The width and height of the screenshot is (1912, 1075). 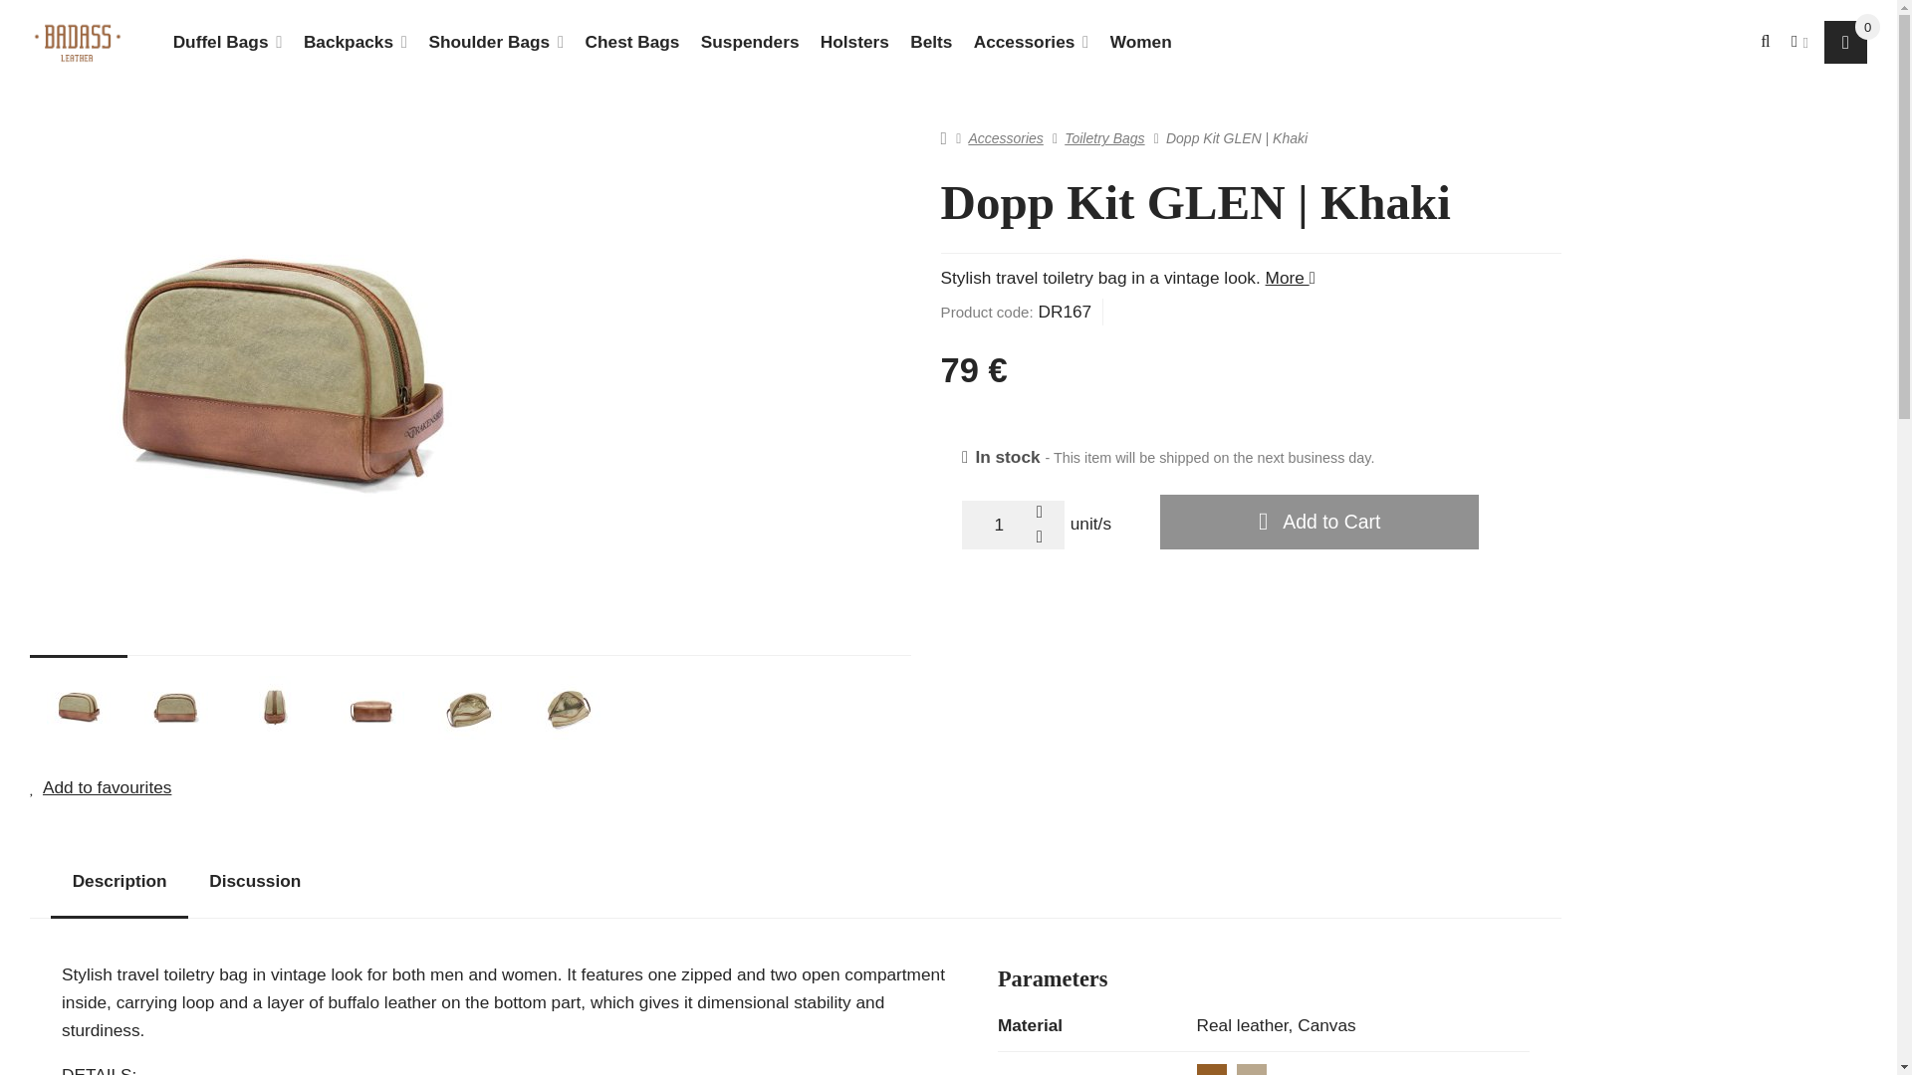 What do you see at coordinates (496, 42) in the screenshot?
I see `Shoulder Bags` at bounding box center [496, 42].